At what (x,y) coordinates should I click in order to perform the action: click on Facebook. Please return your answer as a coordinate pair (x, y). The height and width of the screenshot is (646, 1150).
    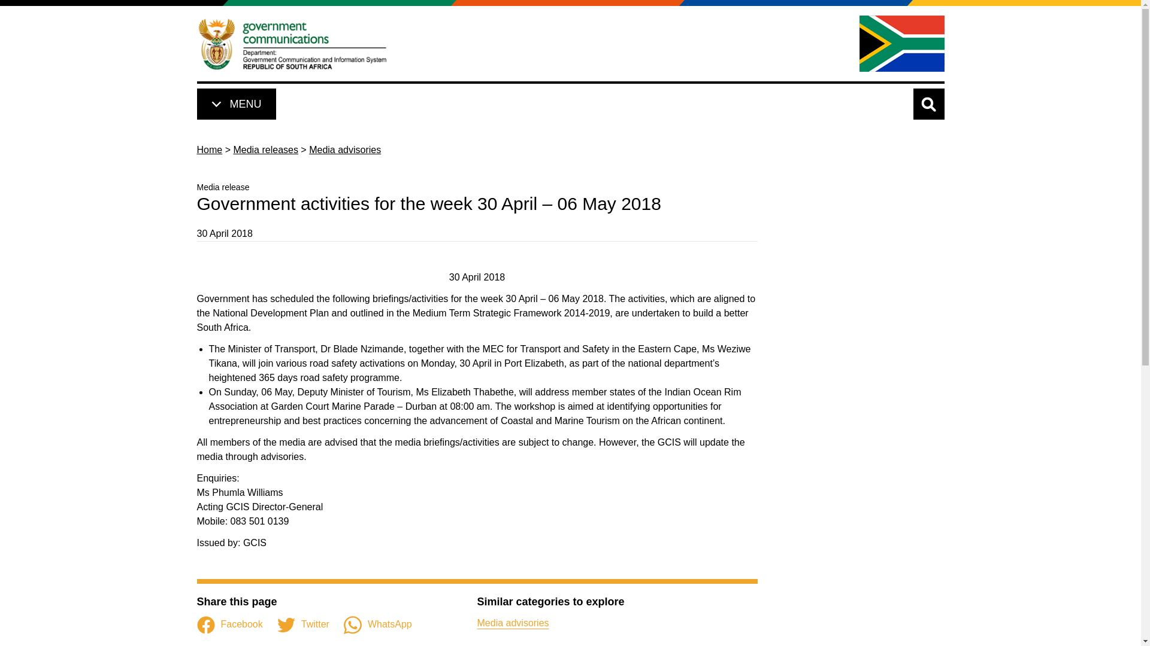
    Looking at the image, I should click on (229, 624).